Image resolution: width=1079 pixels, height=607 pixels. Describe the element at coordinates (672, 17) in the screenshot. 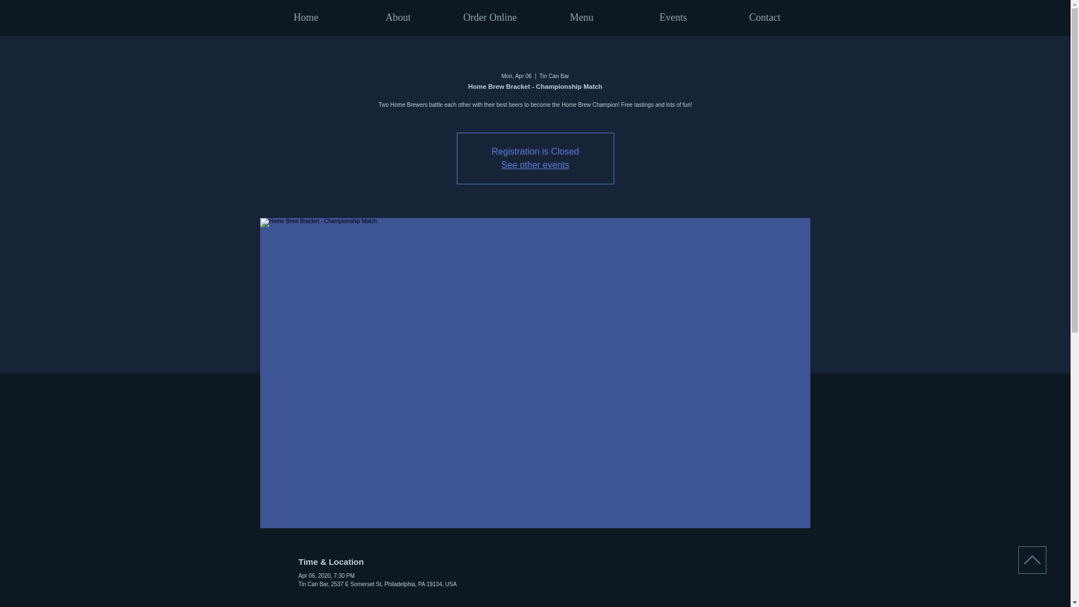

I see `Events` at that location.